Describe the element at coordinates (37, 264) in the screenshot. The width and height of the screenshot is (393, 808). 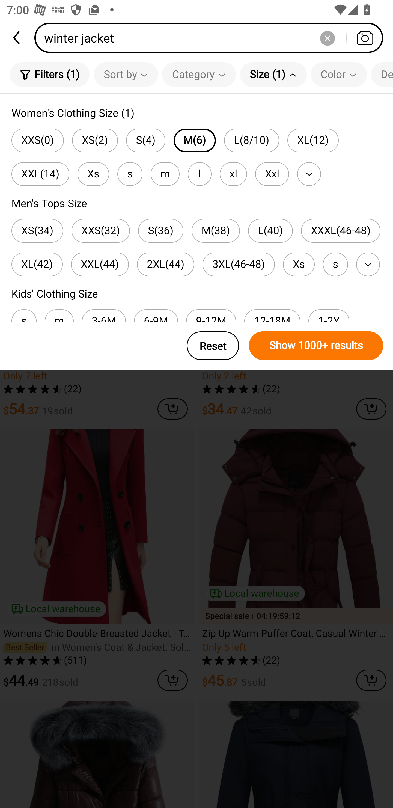
I see `XL(42)` at that location.